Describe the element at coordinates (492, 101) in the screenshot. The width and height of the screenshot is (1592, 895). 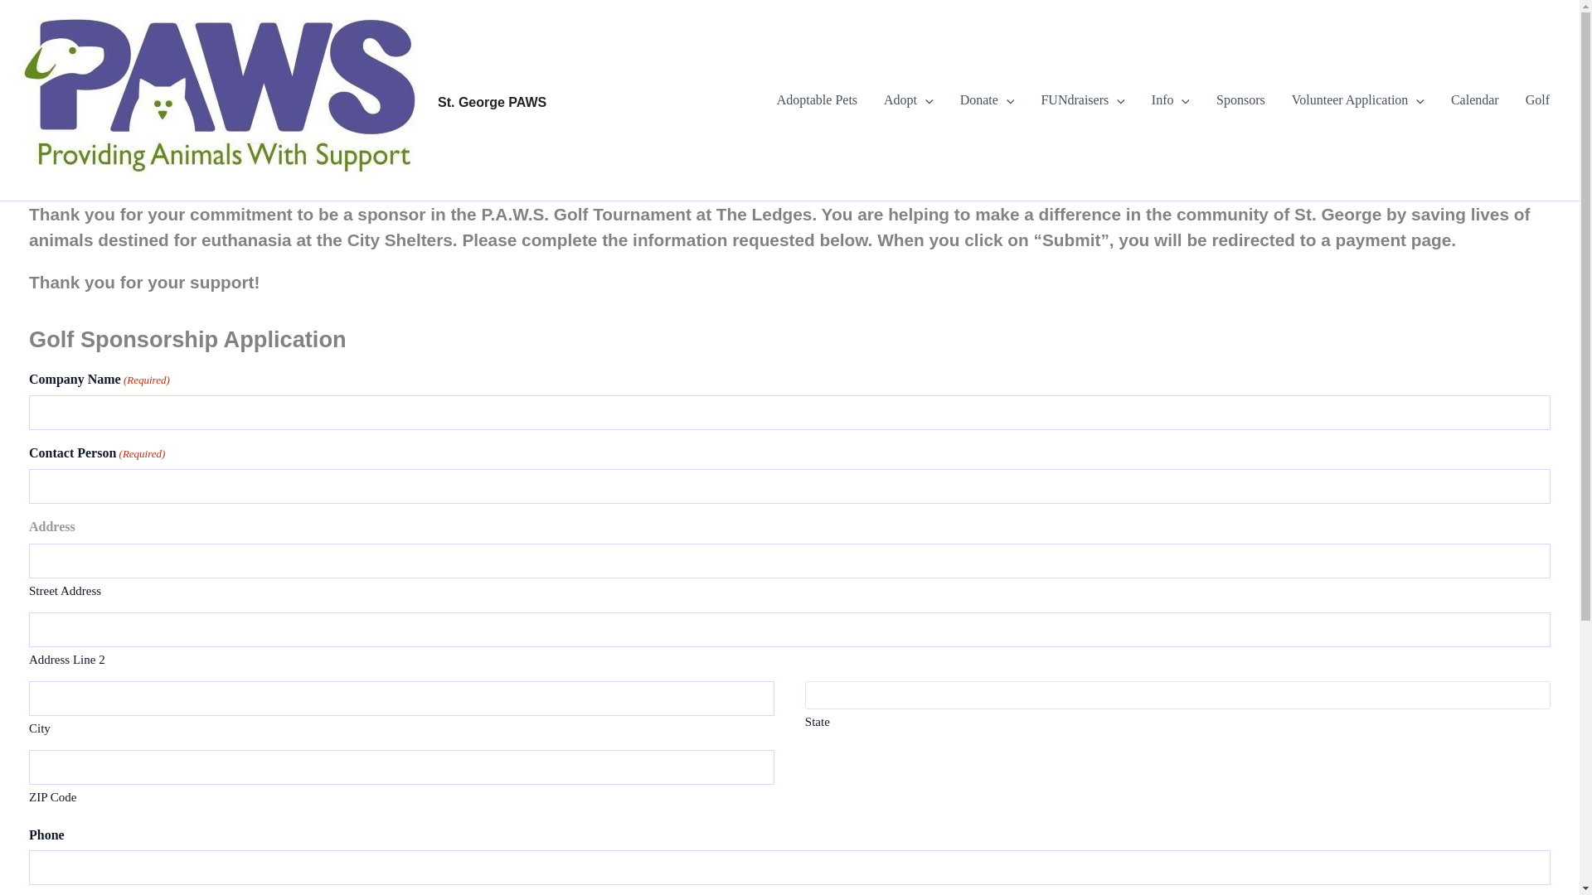
I see `St. George PAWS` at that location.